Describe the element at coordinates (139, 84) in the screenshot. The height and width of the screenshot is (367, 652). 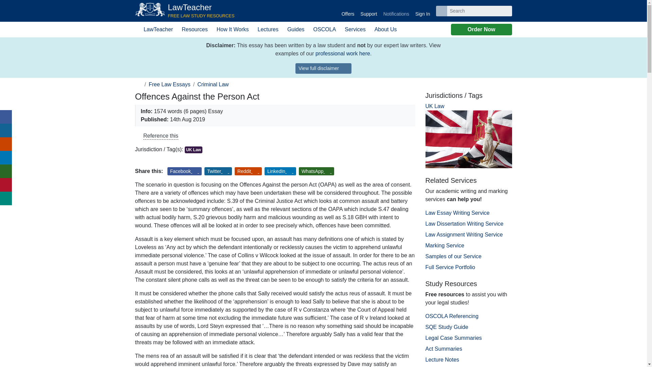
I see `homepage link` at that location.